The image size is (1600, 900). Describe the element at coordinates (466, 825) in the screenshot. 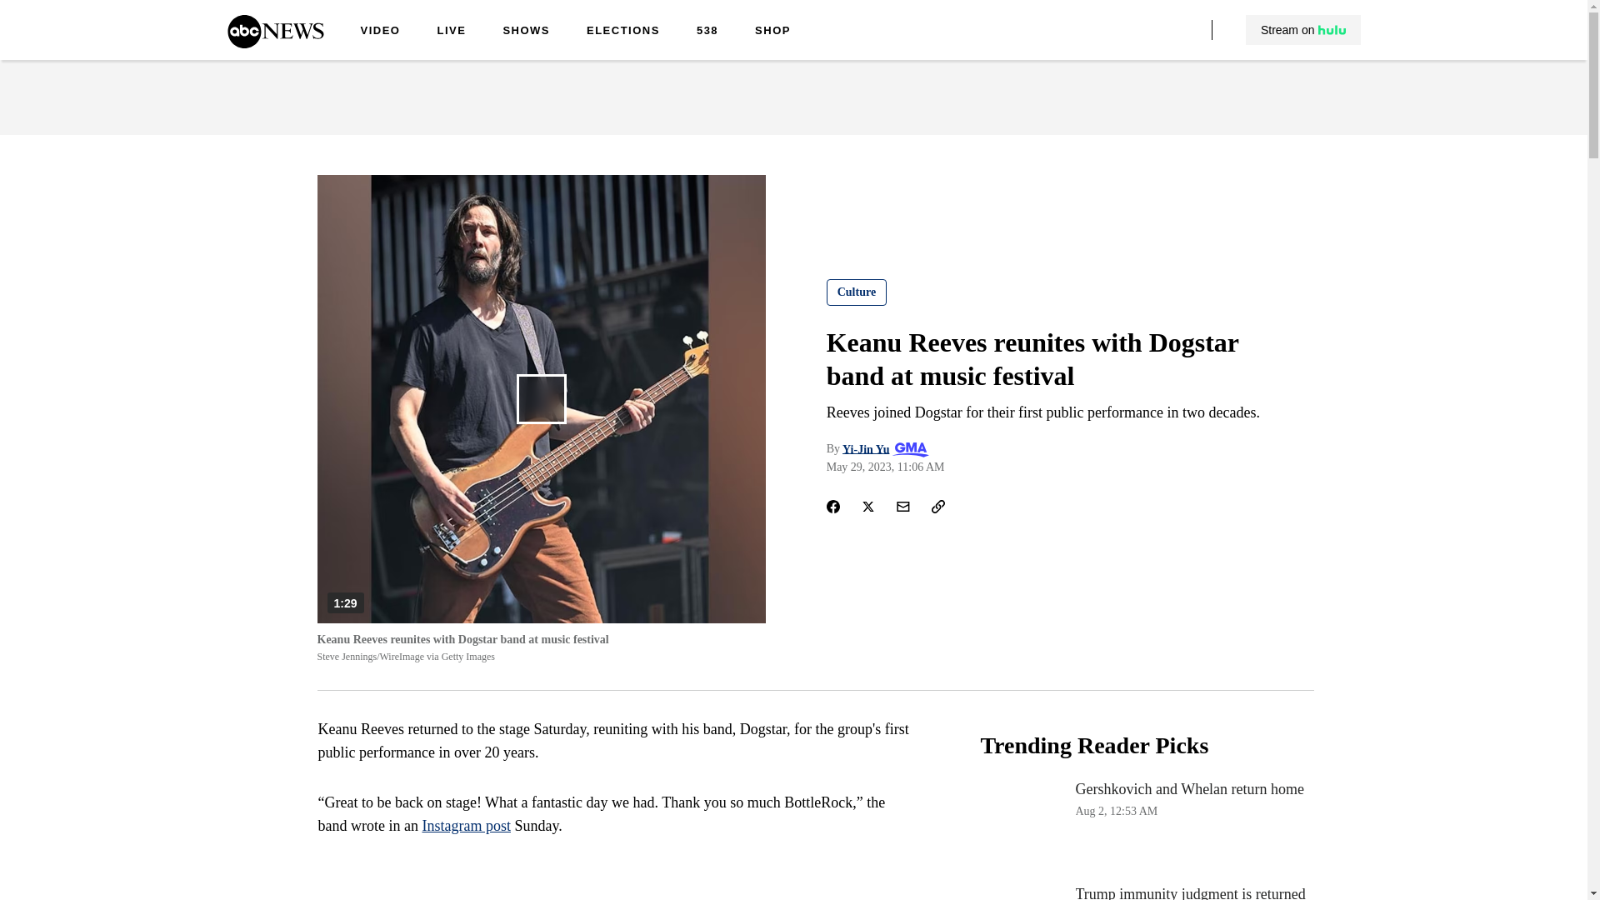

I see `Instagram post` at that location.